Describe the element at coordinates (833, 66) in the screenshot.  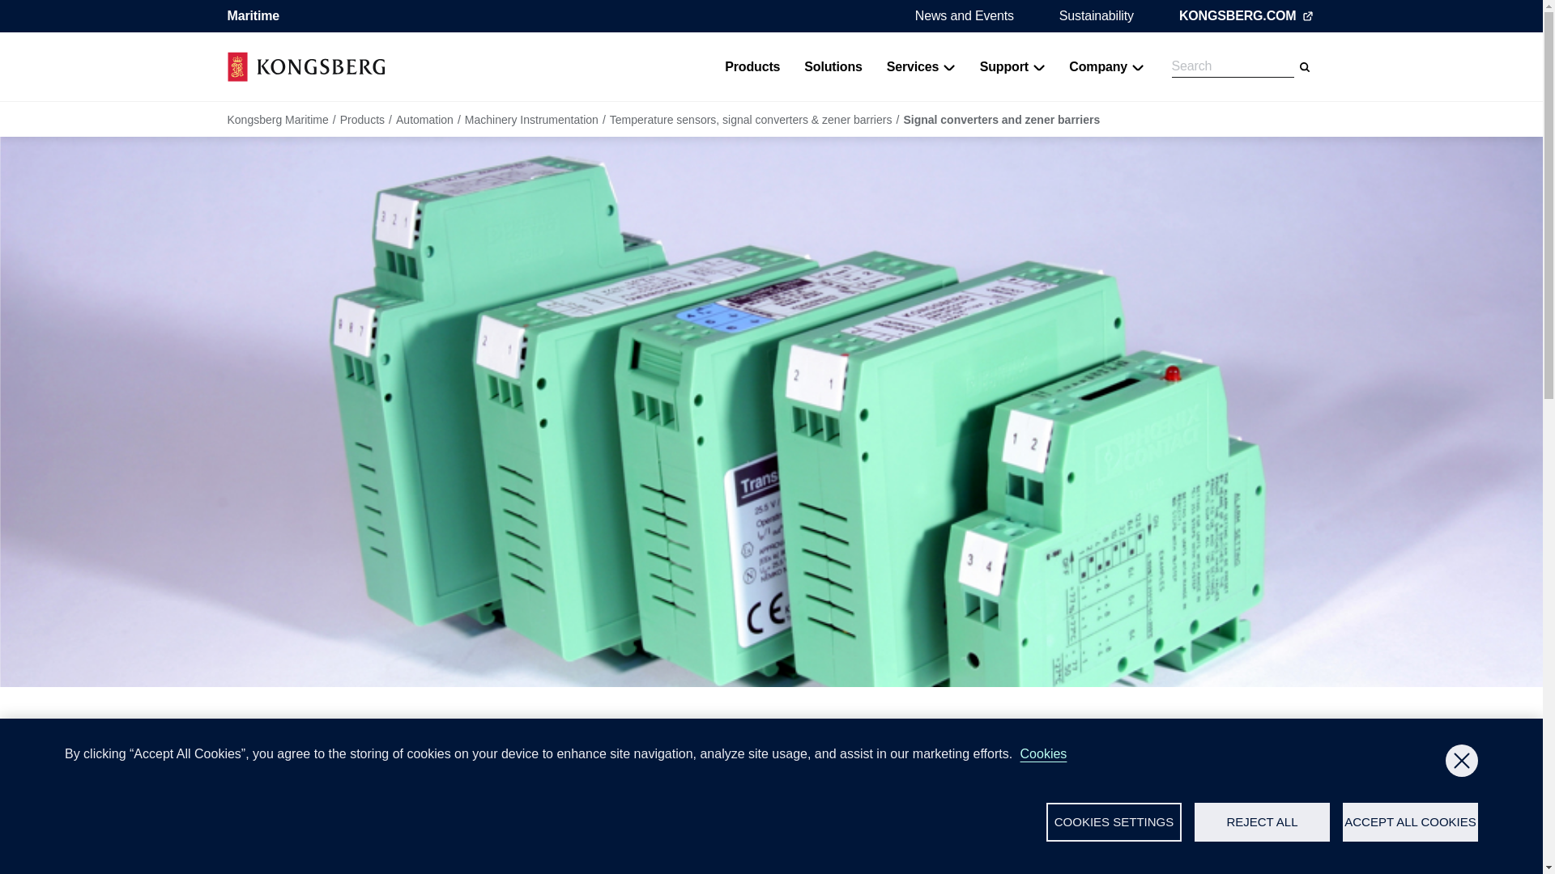
I see `Solutions` at that location.